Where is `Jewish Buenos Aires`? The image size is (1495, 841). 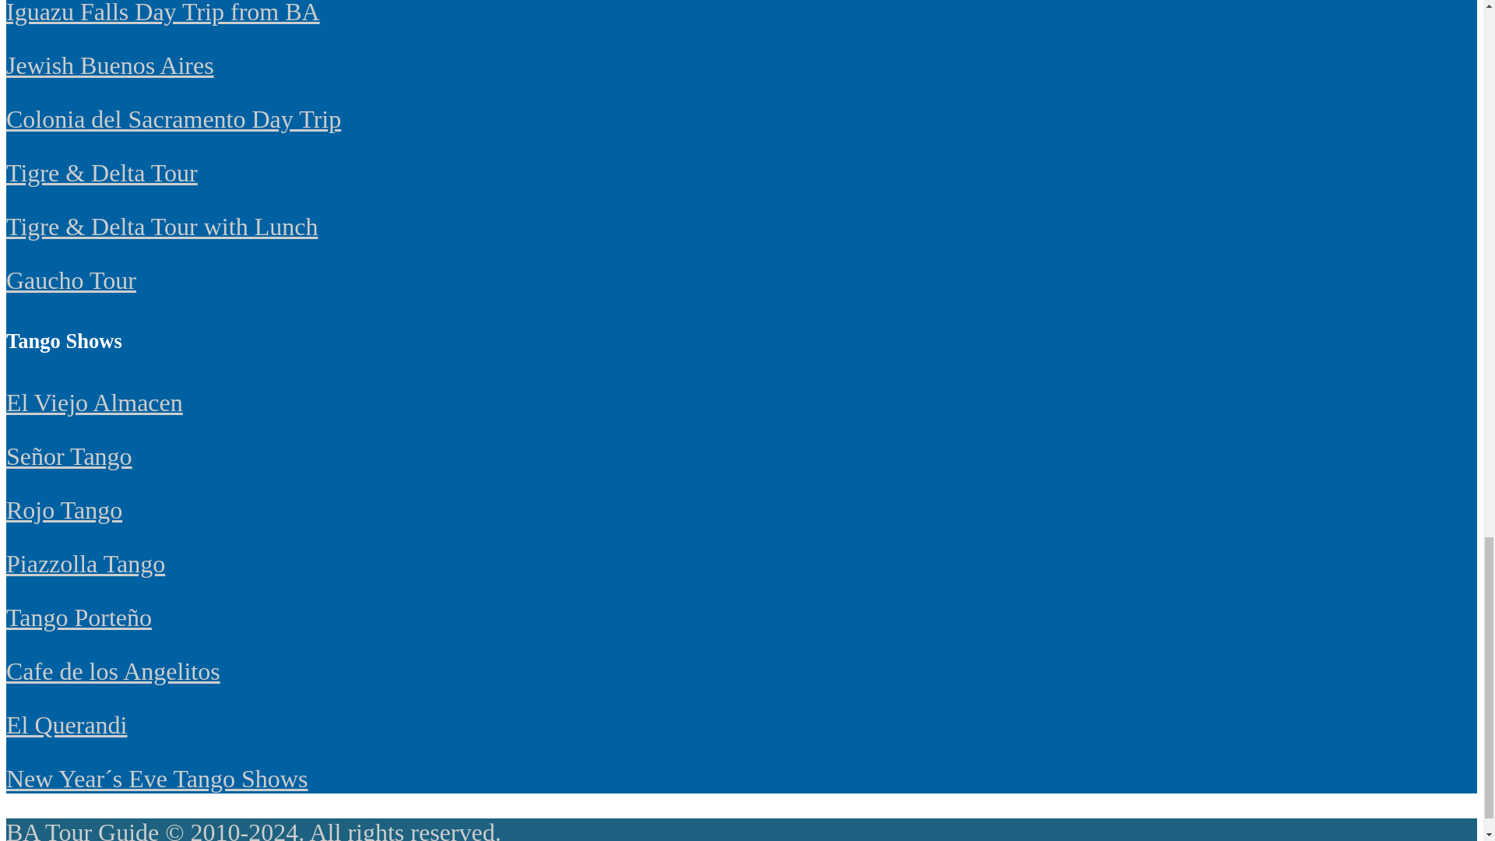 Jewish Buenos Aires is located at coordinates (109, 65).